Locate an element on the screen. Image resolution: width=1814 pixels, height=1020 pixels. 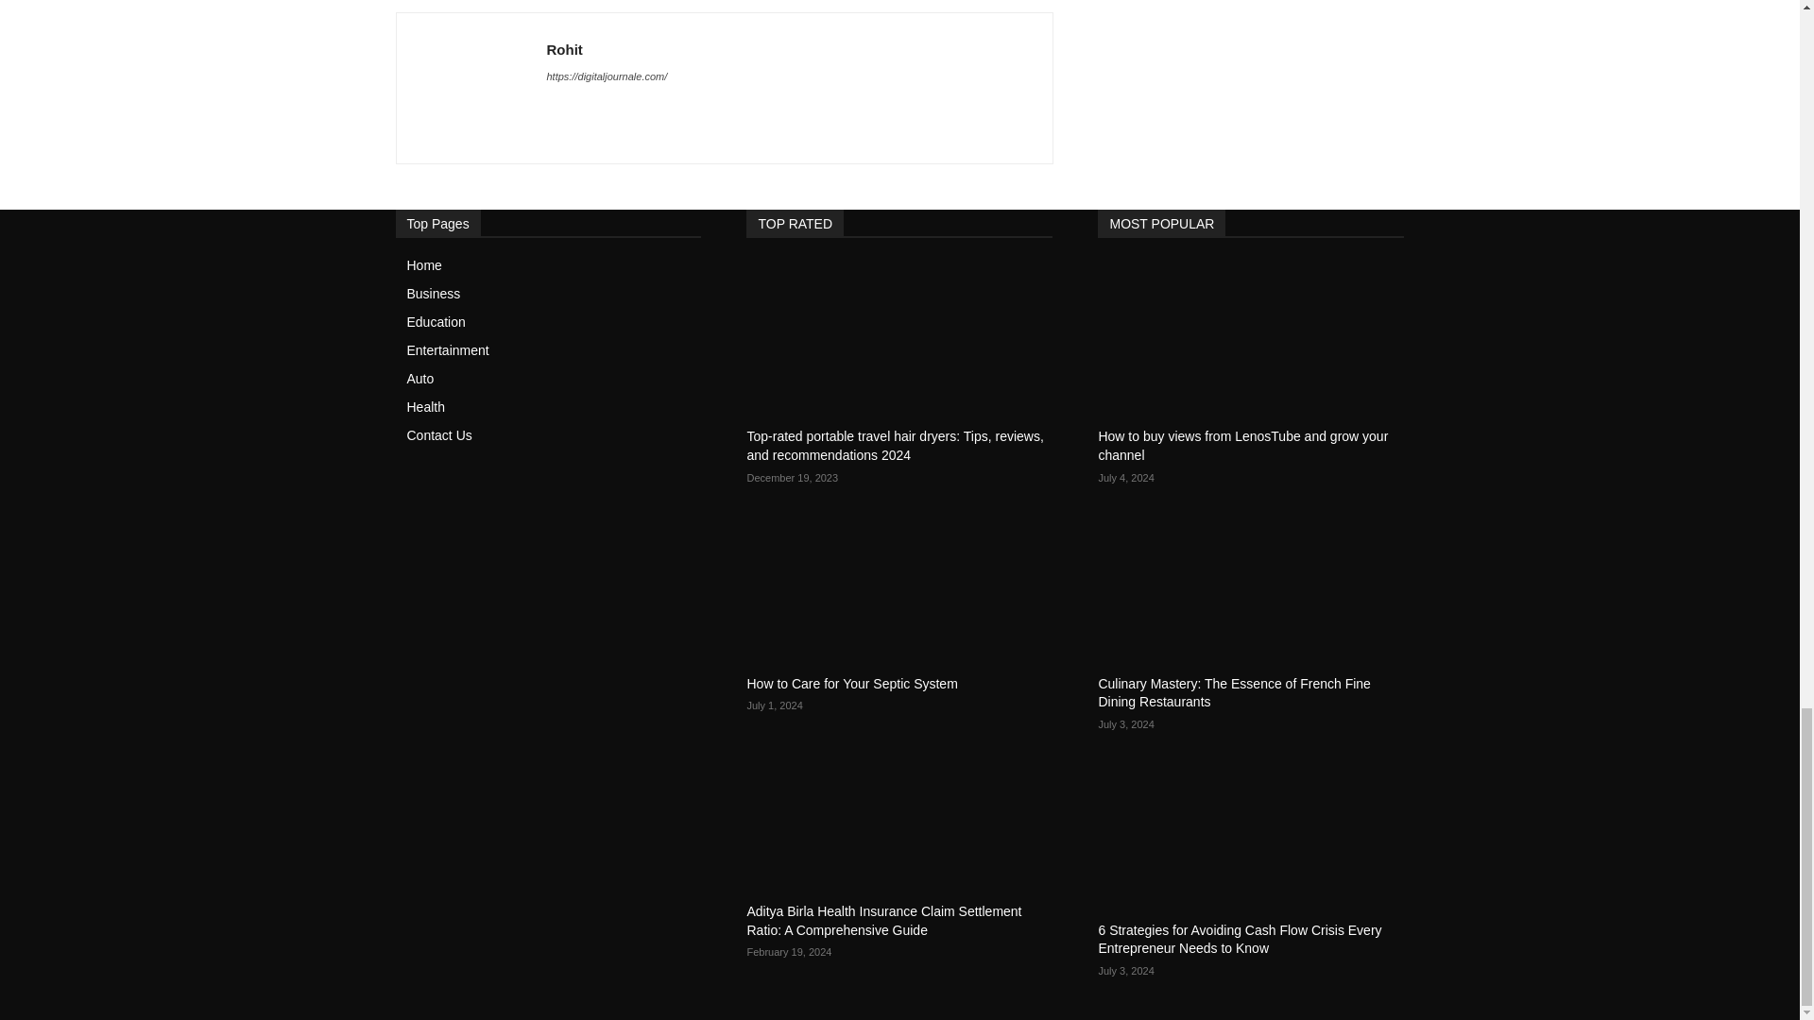
Rohit is located at coordinates (607, 49).